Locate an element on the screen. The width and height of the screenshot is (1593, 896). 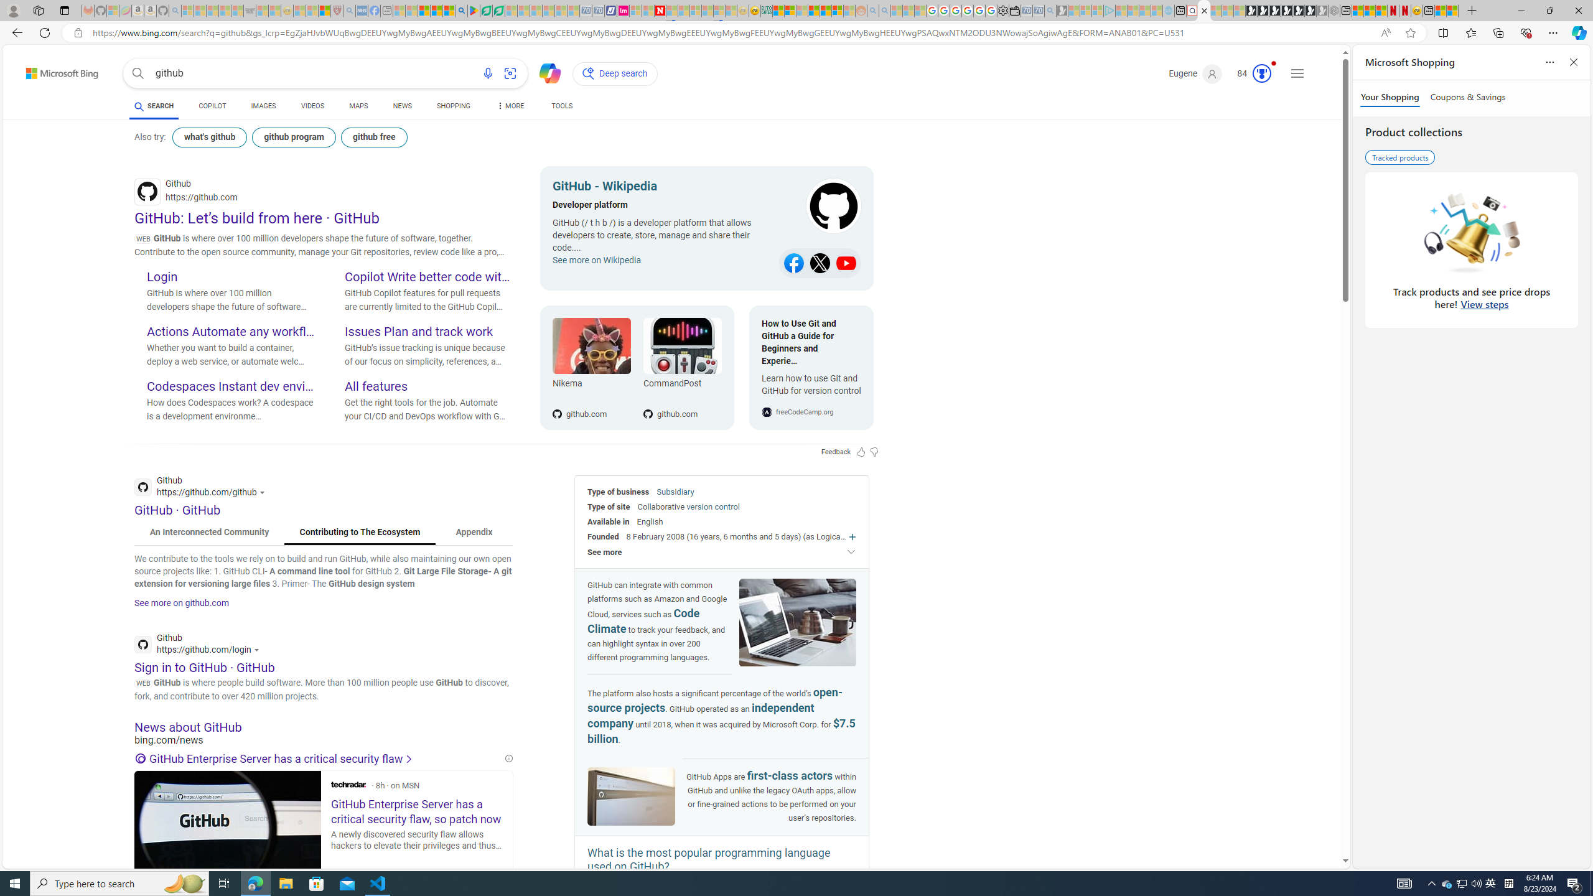
The Weather Channel - MSN - Sleeping is located at coordinates (212, 11).